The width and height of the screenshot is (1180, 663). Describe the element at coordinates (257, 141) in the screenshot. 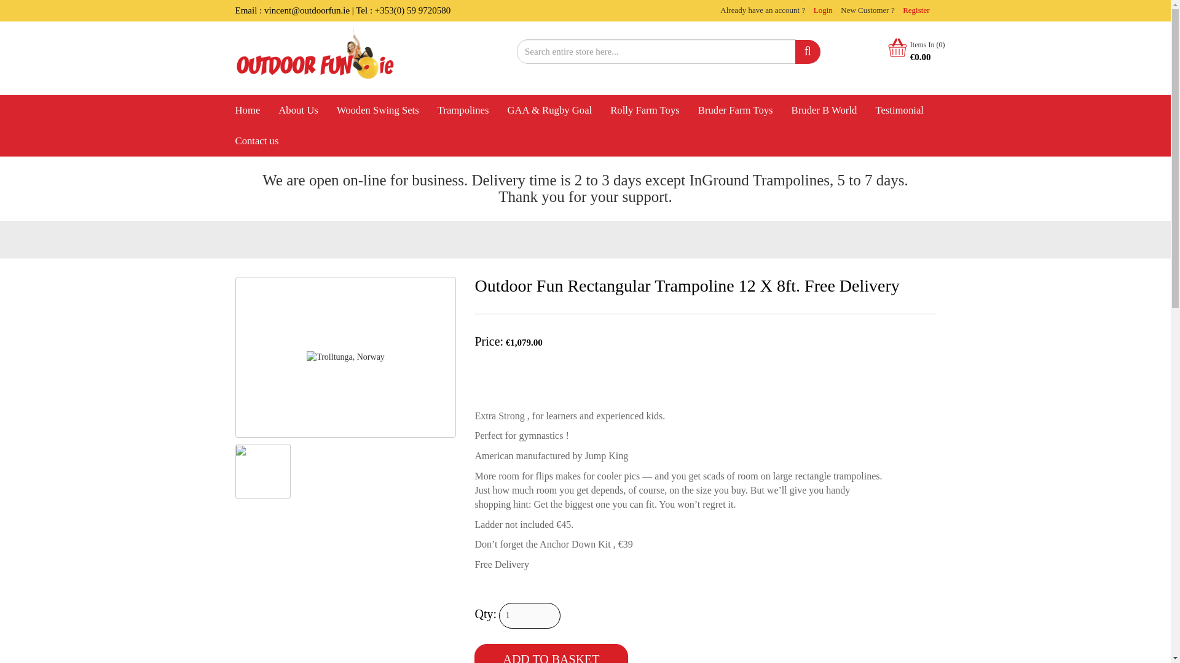

I see `Contact us` at that location.